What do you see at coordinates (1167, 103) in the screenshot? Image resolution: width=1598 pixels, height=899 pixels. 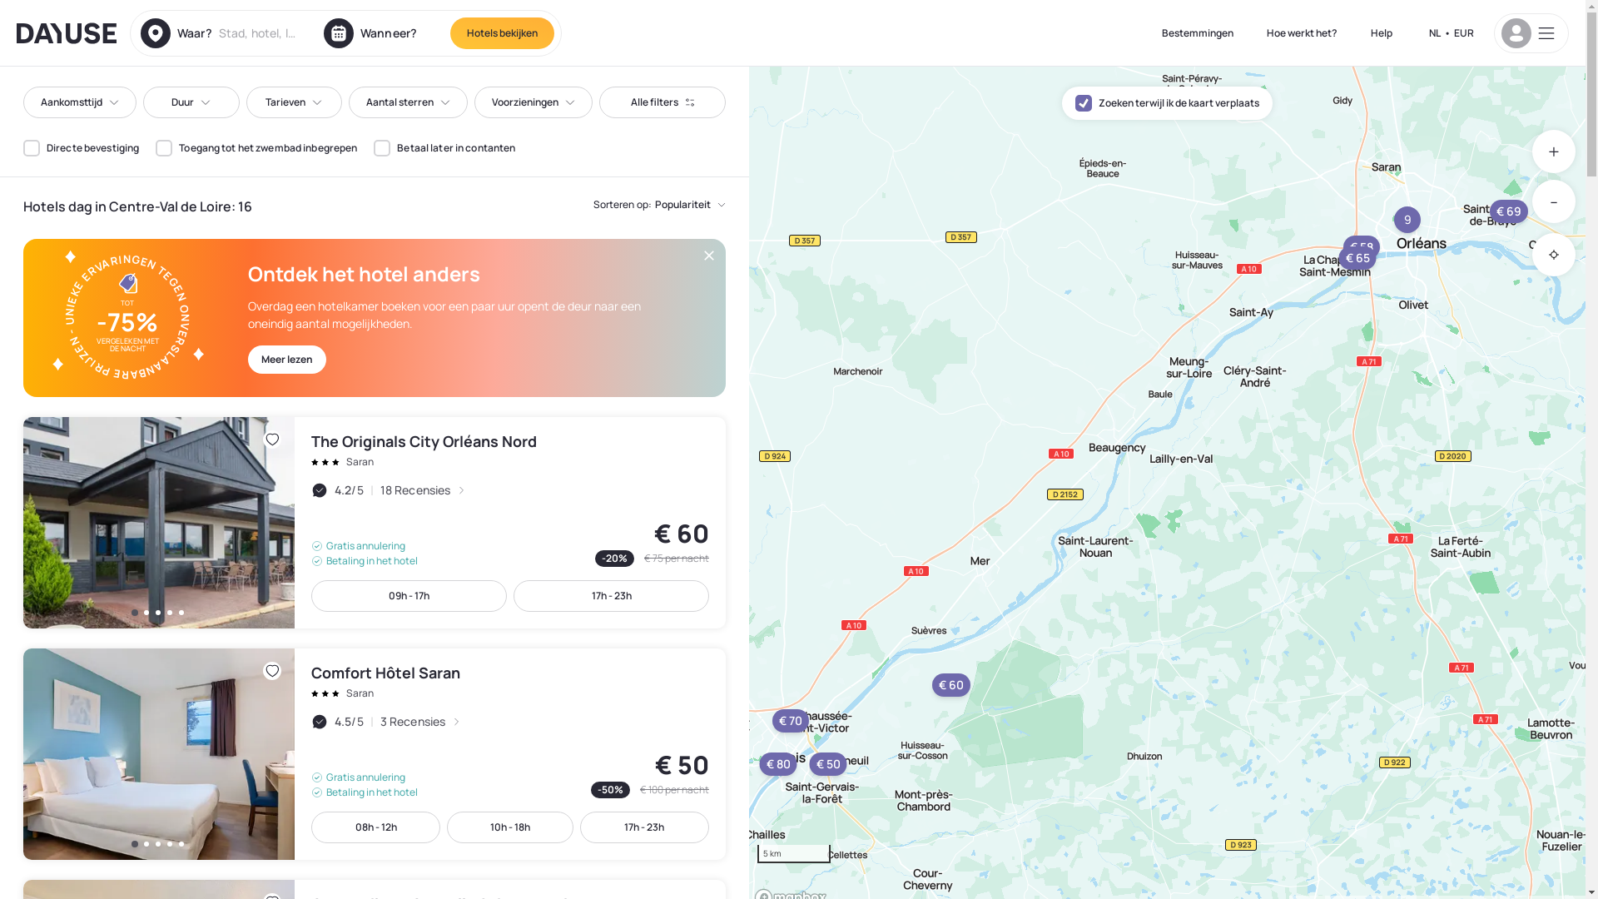 I see `Zoeken terwijl ik de kaart verplaats` at bounding box center [1167, 103].